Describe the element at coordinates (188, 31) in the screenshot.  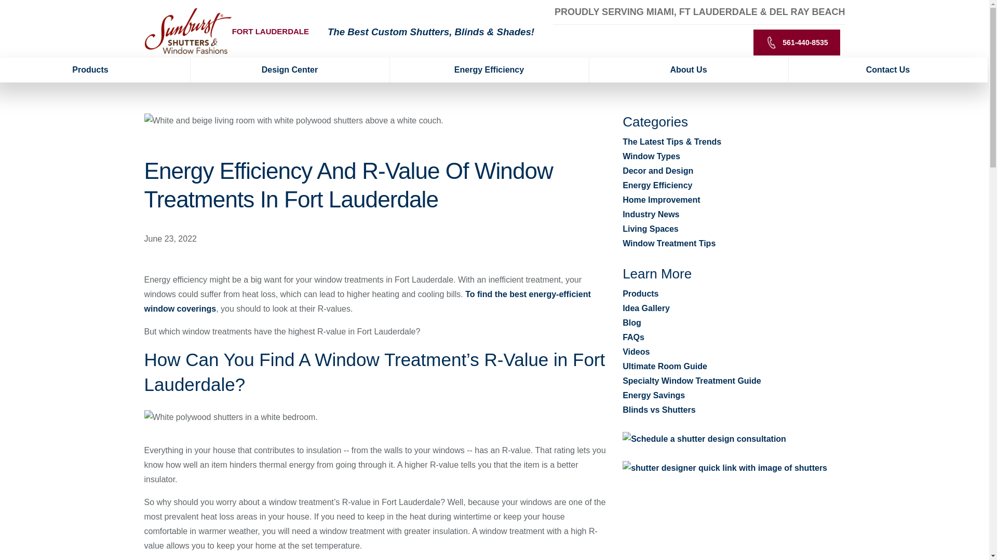
I see `Sunburst Shutters Fort Lauderdale Home` at that location.